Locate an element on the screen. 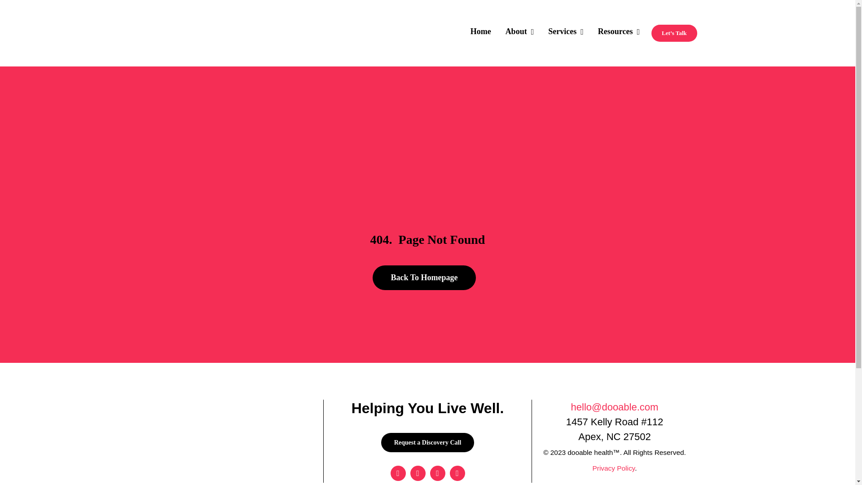 The height and width of the screenshot is (485, 862). Facebook is located at coordinates (398, 473).